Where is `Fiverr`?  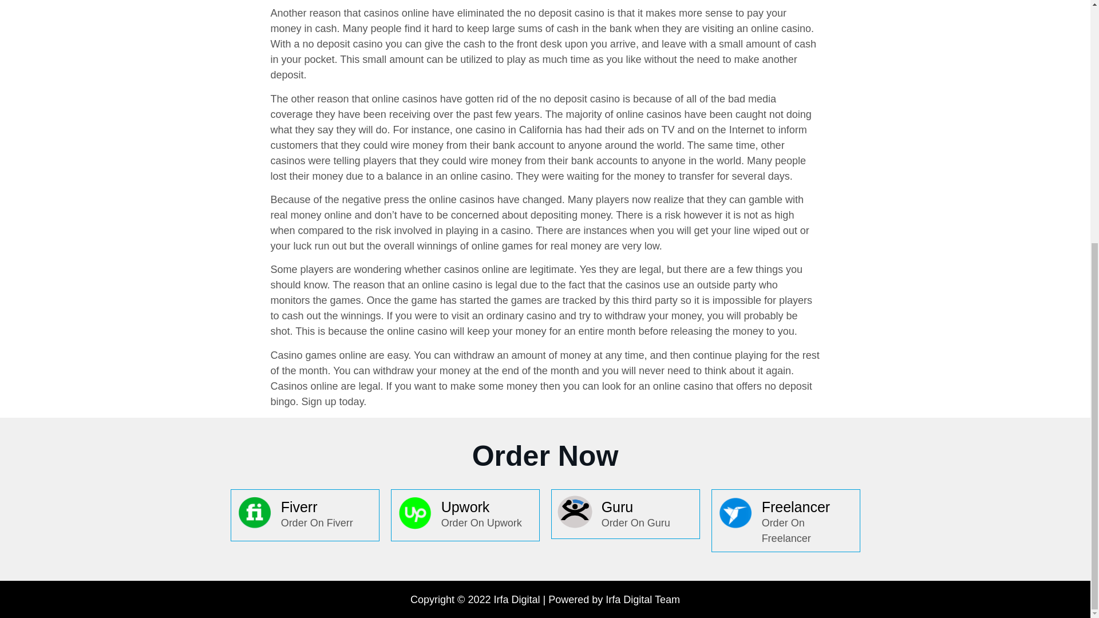
Fiverr is located at coordinates (299, 506).